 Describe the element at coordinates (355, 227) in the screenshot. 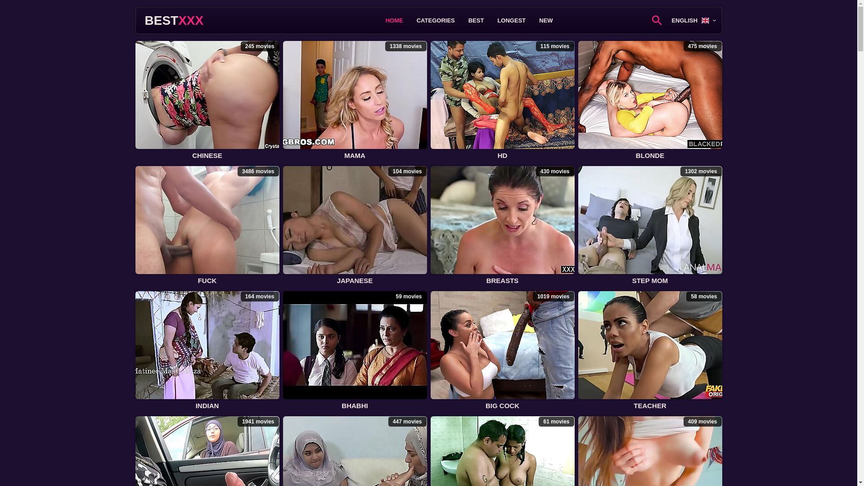

I see `104 movies
JAPANESE` at that location.